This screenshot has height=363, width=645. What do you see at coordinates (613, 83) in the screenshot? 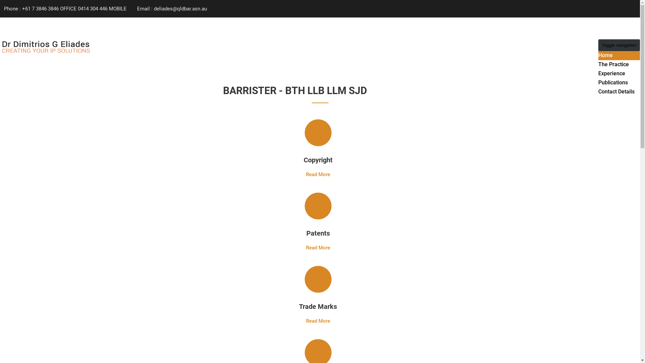
I see `Publications` at bounding box center [613, 83].